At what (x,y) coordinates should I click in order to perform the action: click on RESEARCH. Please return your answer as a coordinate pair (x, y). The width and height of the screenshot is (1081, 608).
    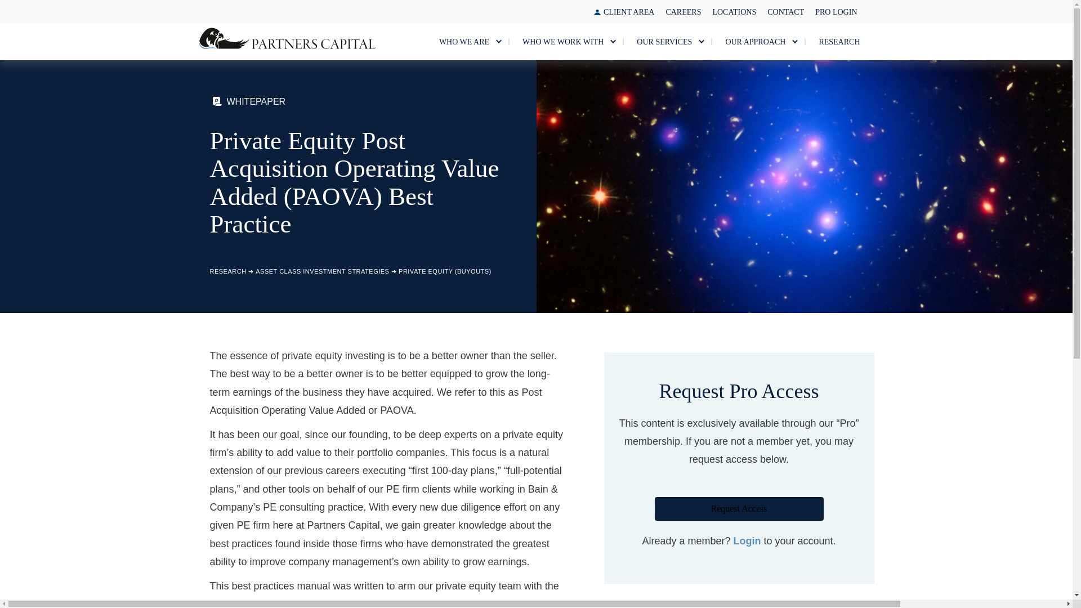
    Looking at the image, I should click on (839, 42).